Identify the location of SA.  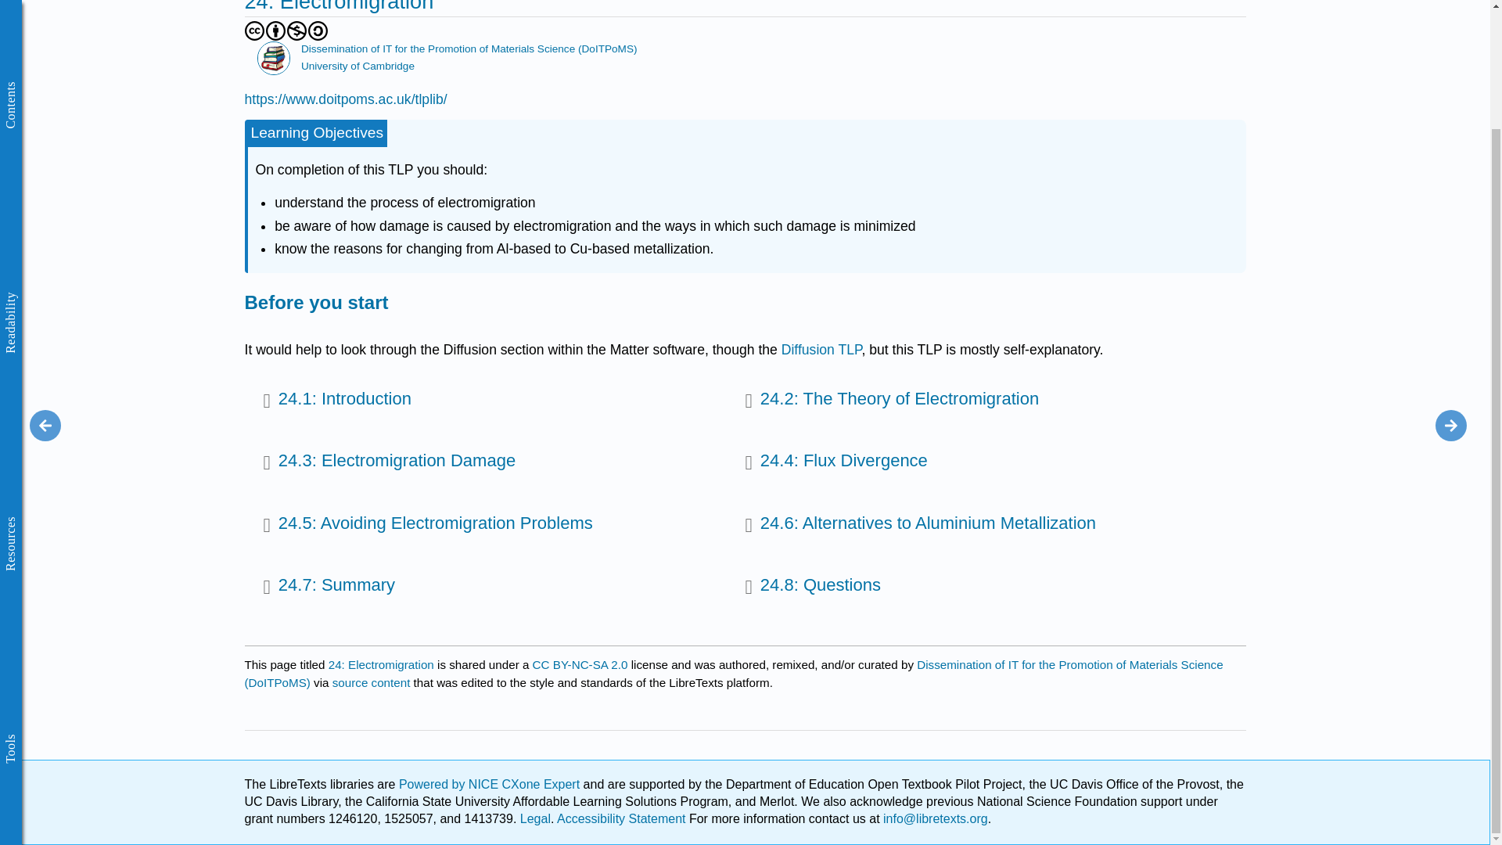
(318, 31).